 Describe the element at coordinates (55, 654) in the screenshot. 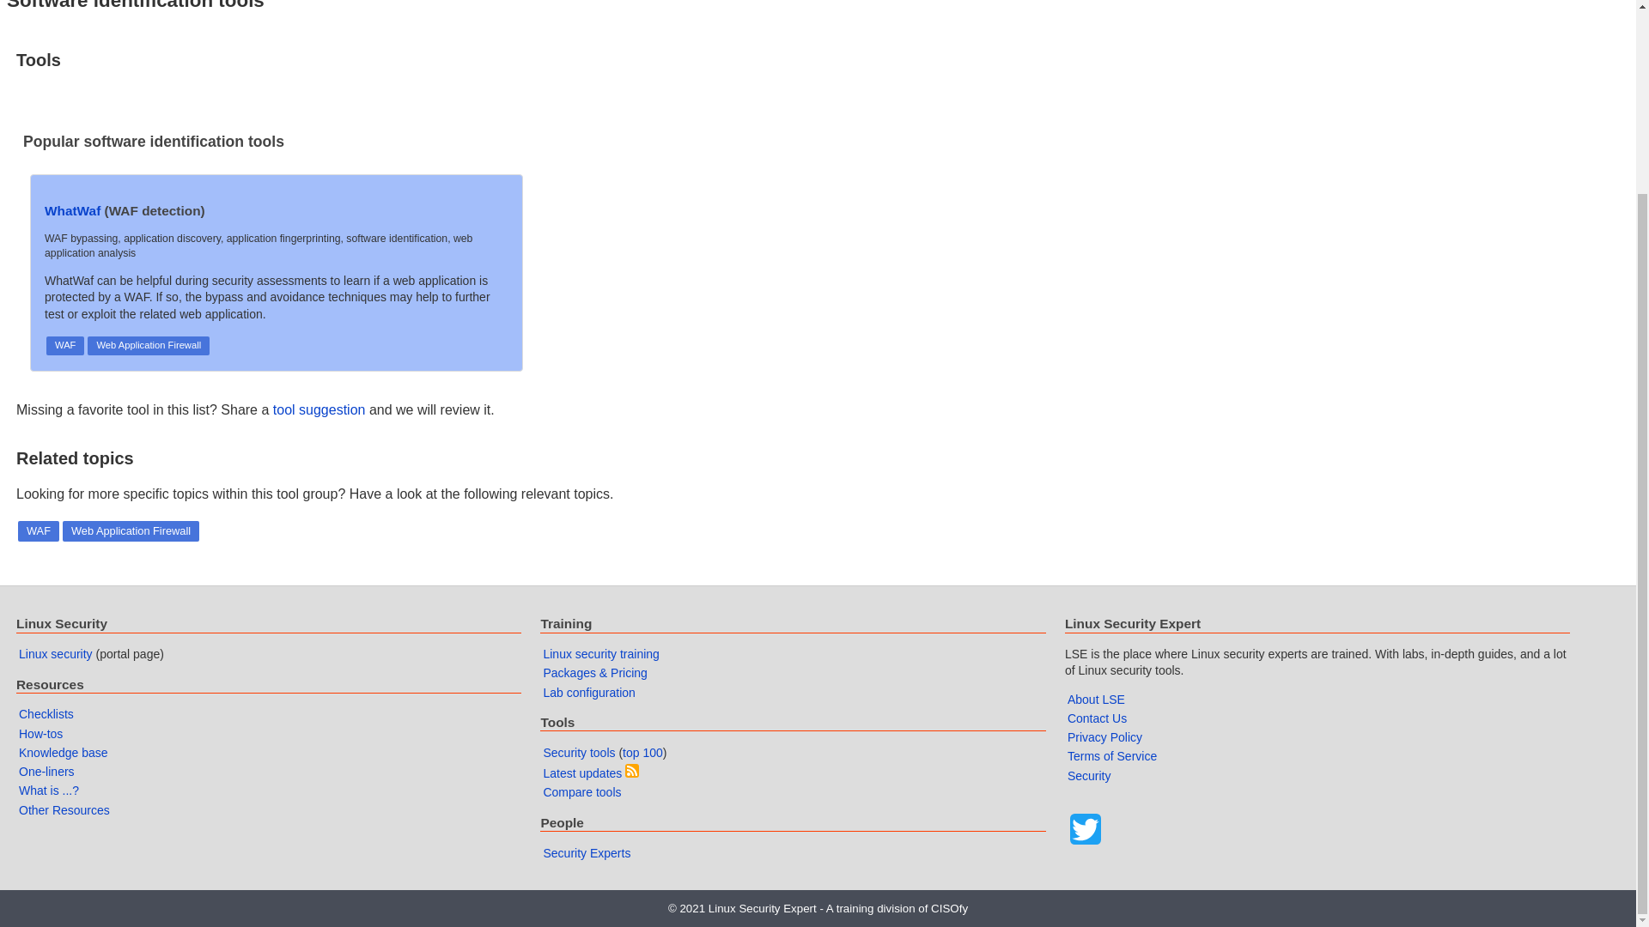

I see `Linux security` at that location.